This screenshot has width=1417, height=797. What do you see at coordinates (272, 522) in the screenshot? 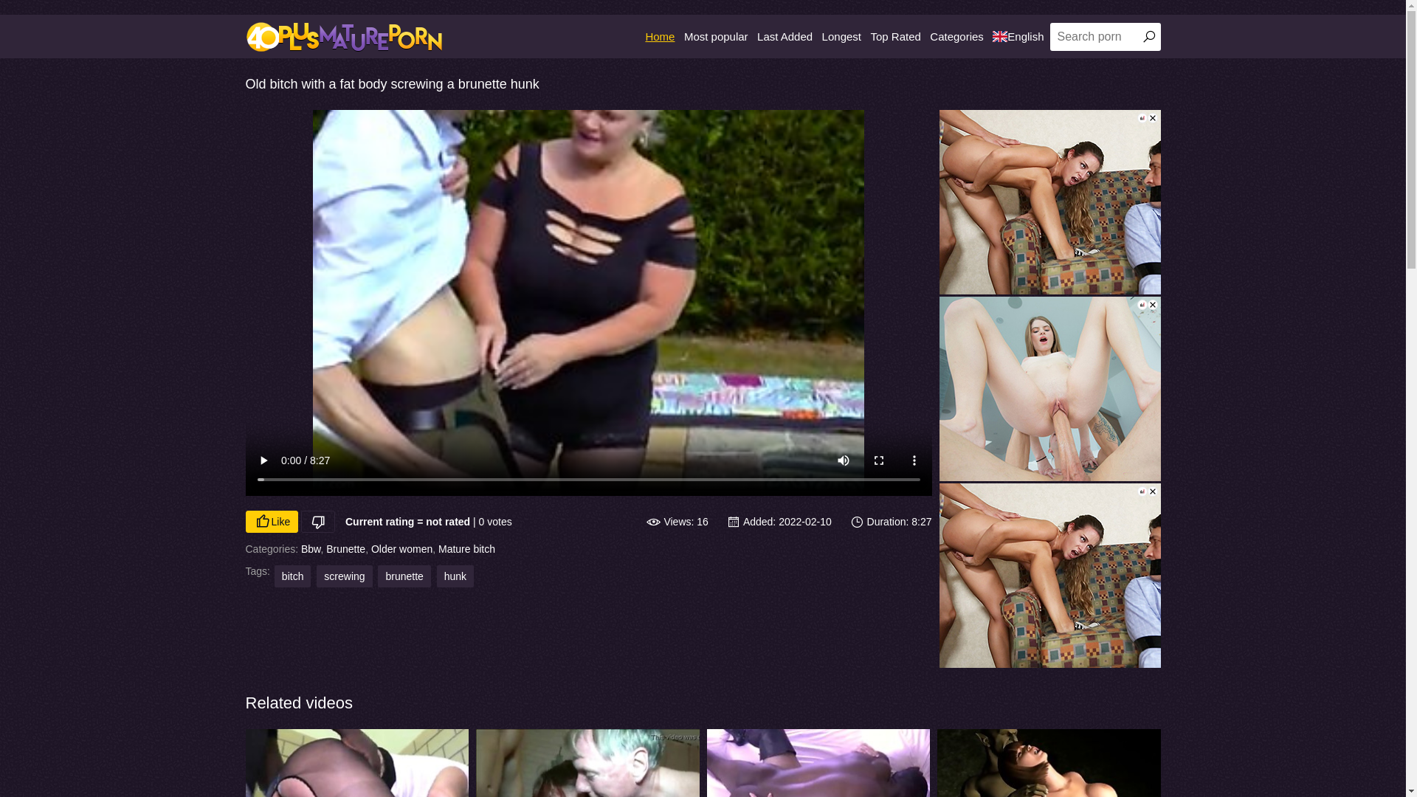
I see `Like` at bounding box center [272, 522].